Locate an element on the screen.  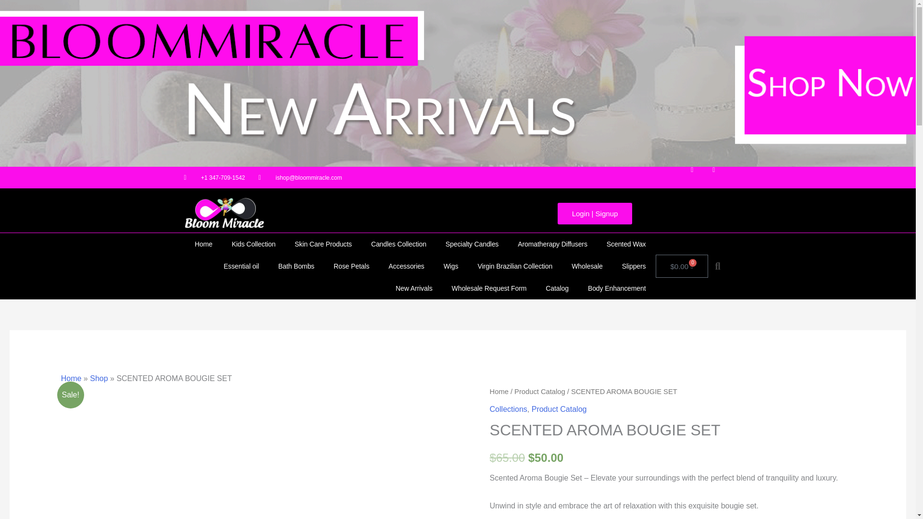
Body Enhancement is located at coordinates (617, 288).